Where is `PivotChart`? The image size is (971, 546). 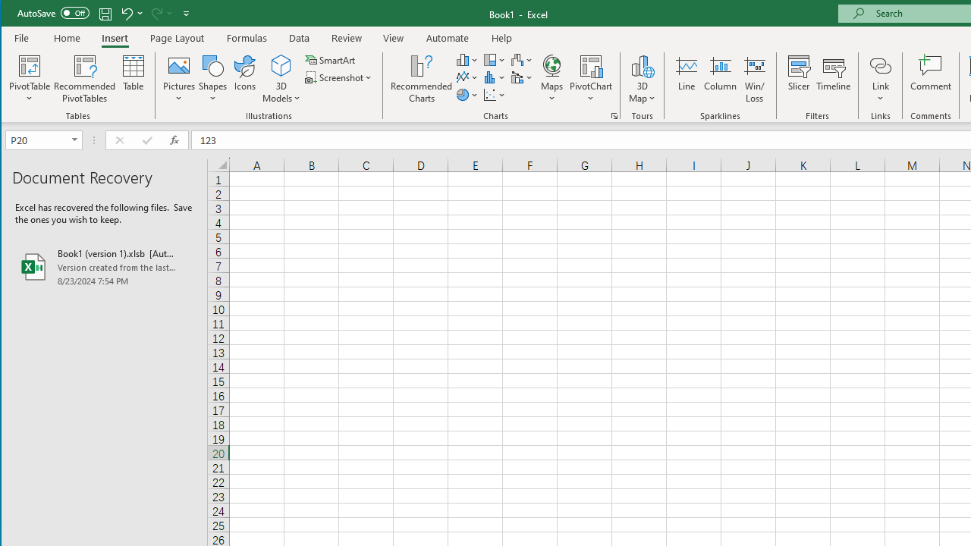
PivotChart is located at coordinates (591, 79).